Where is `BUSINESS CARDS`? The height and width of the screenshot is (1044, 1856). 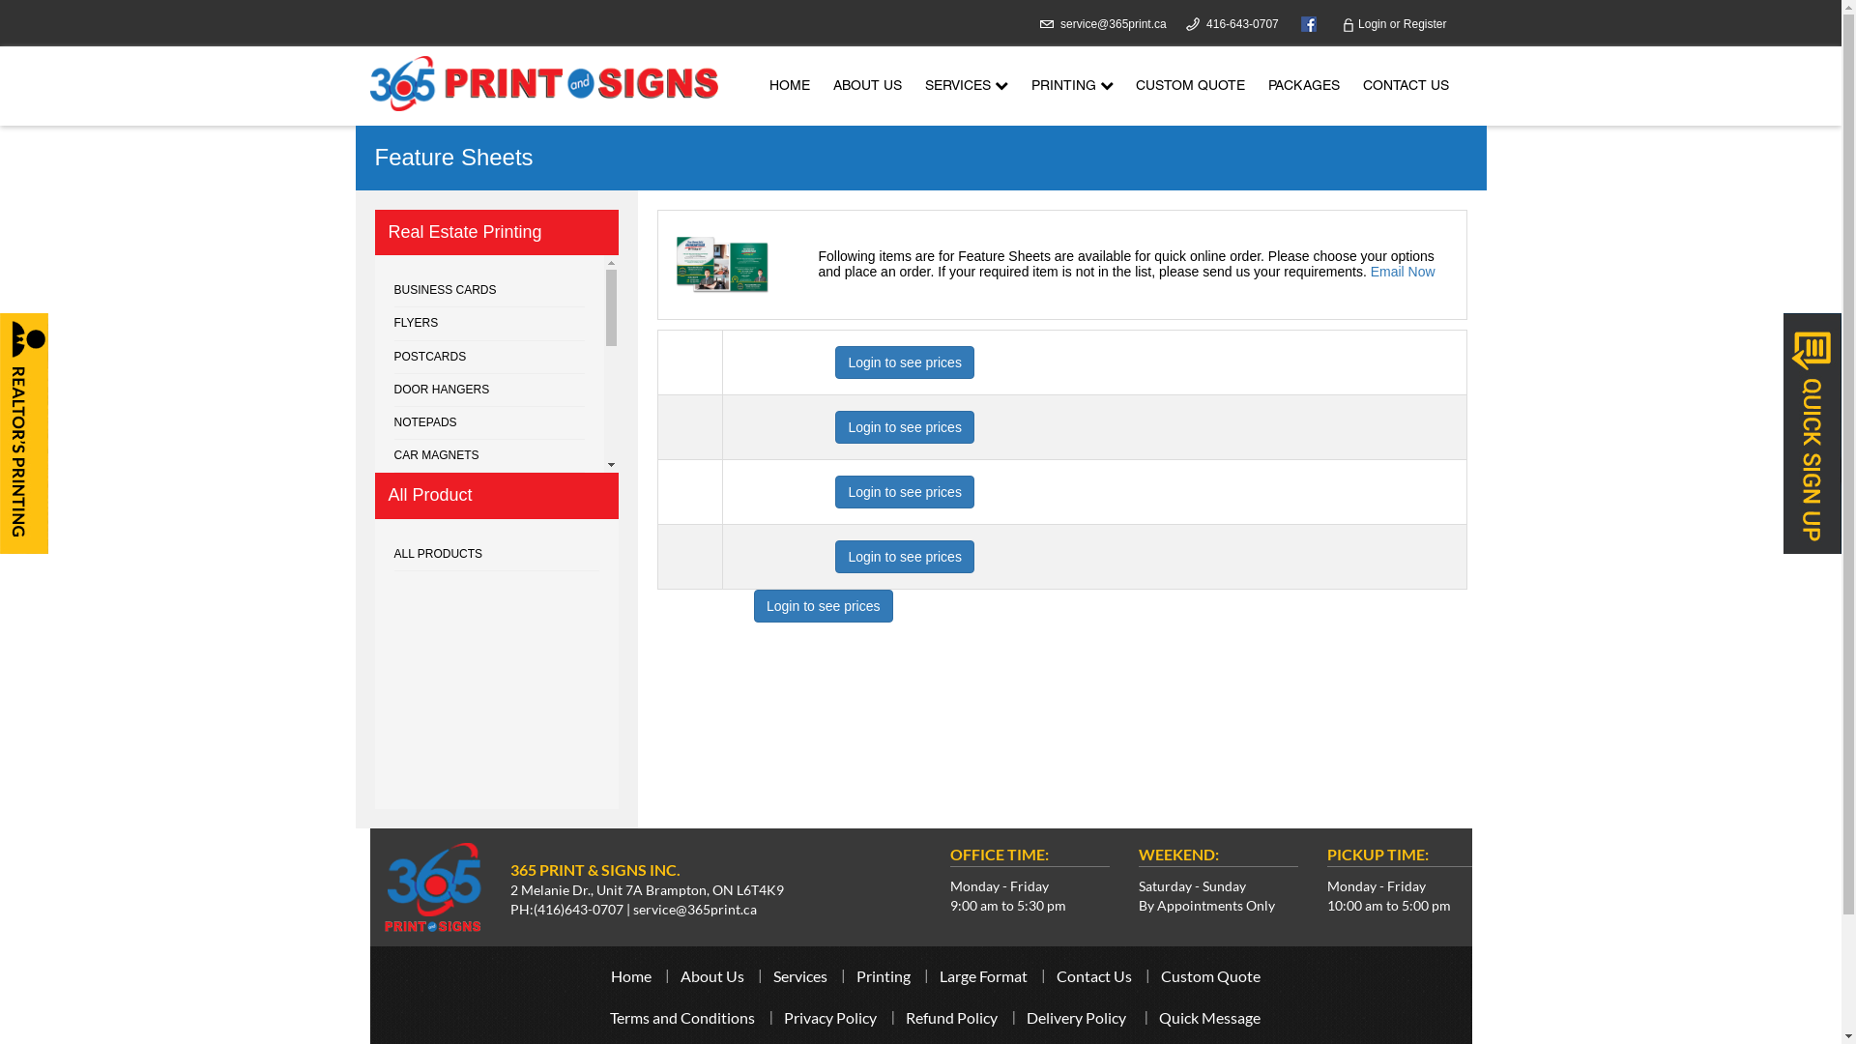
BUSINESS CARDS is located at coordinates (490, 291).